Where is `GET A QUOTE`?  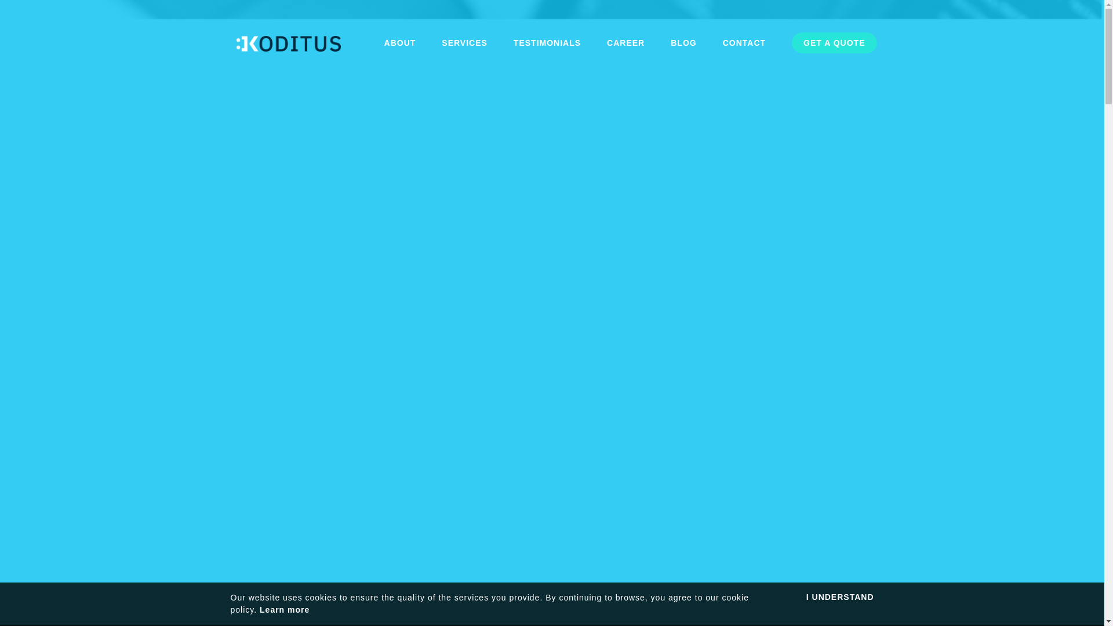 GET A QUOTE is located at coordinates (834, 43).